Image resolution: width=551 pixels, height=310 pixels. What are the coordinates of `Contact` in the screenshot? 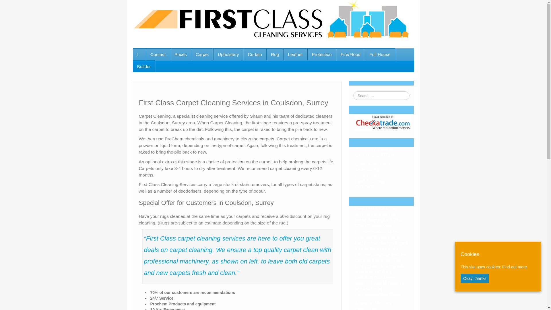 It's located at (158, 54).